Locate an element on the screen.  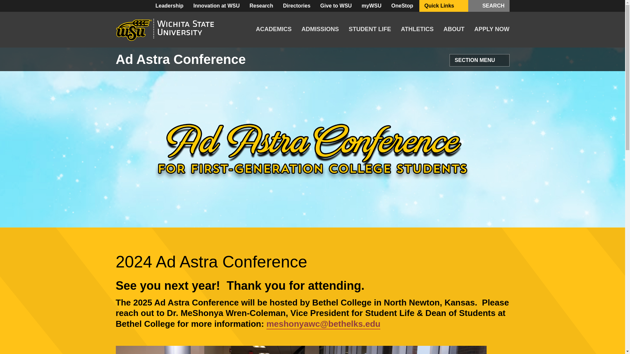
Open Search is located at coordinates (479, 6).